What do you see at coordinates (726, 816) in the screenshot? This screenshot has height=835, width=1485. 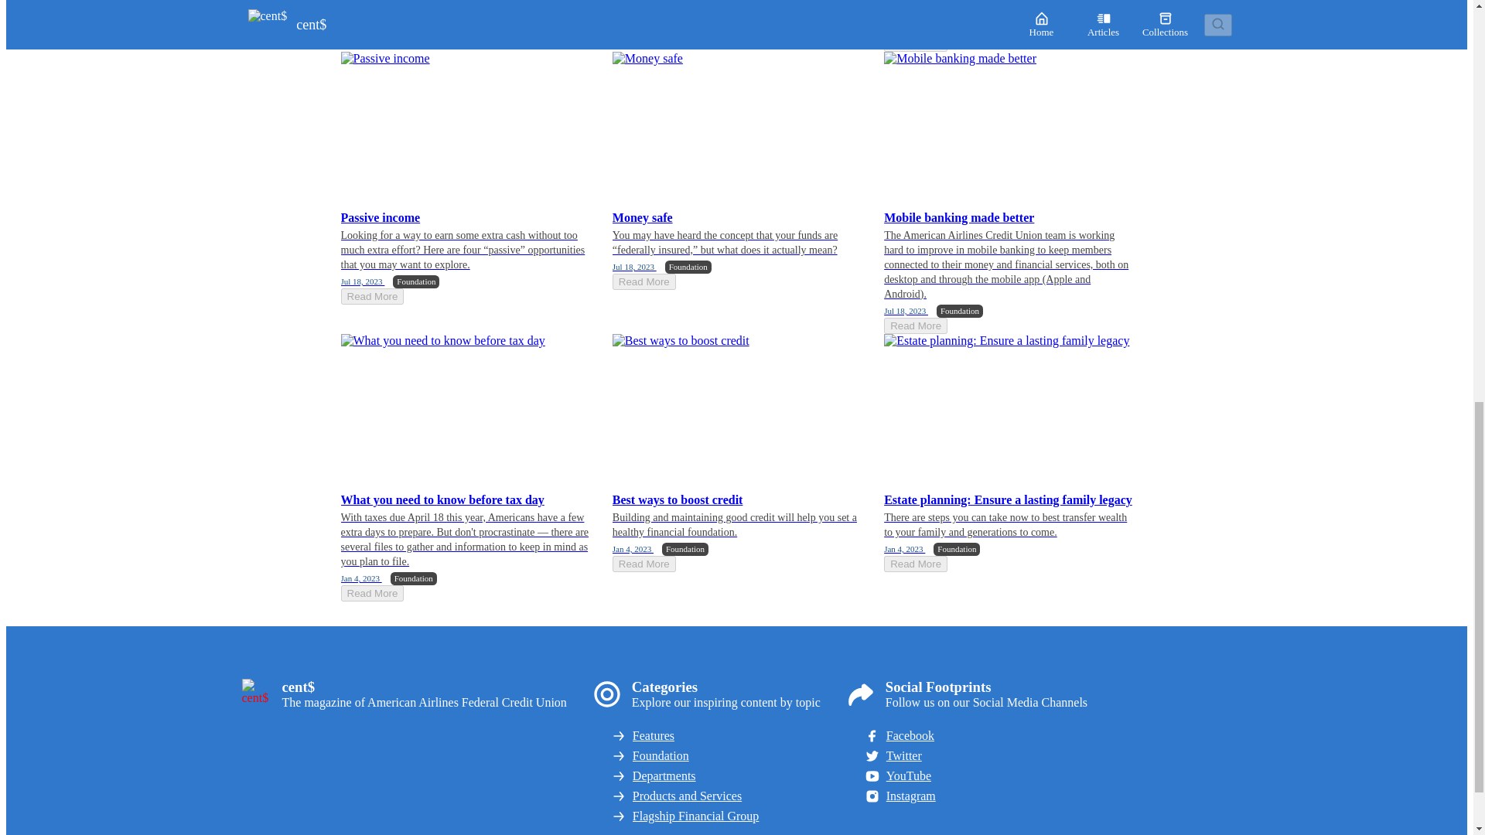 I see `Flagship Financial Group` at bounding box center [726, 816].